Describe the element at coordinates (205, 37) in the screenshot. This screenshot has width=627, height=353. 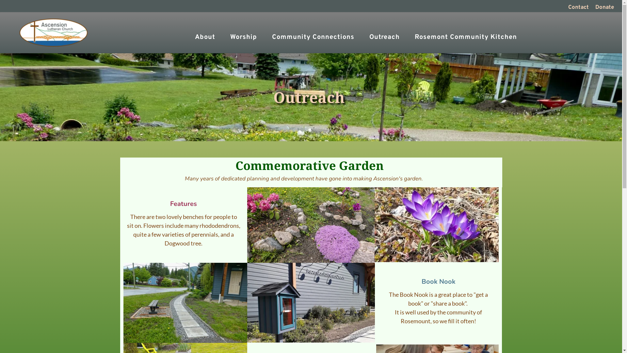
I see `About` at that location.